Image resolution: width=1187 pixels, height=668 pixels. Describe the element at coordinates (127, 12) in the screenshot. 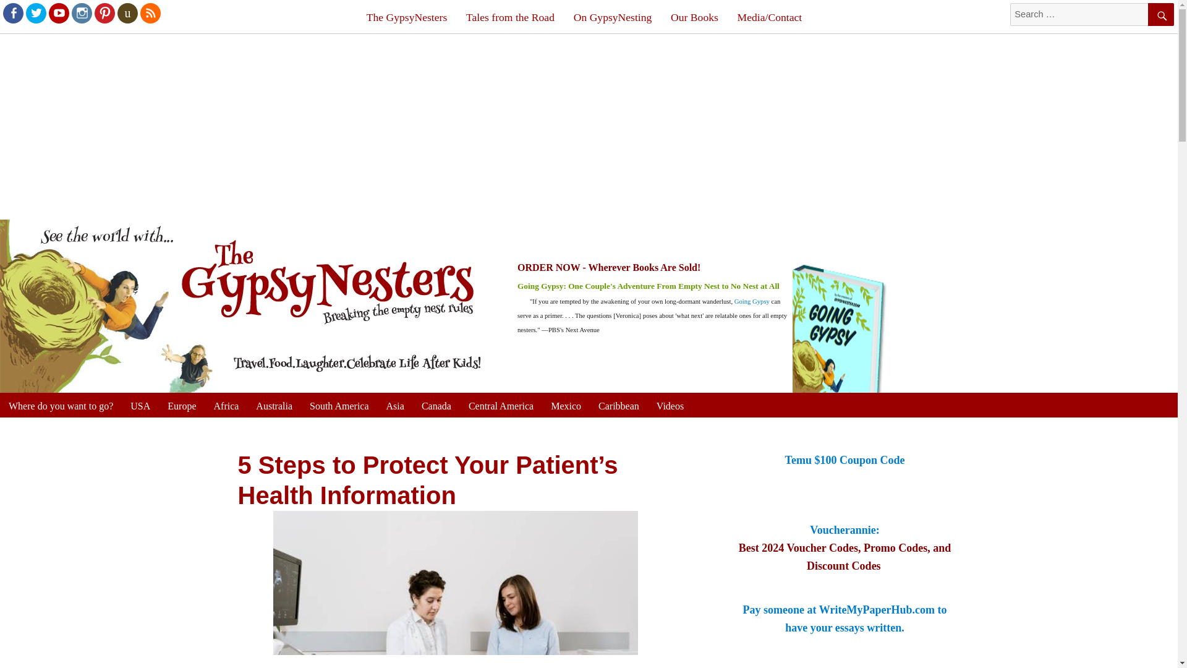

I see `Goodreads` at that location.